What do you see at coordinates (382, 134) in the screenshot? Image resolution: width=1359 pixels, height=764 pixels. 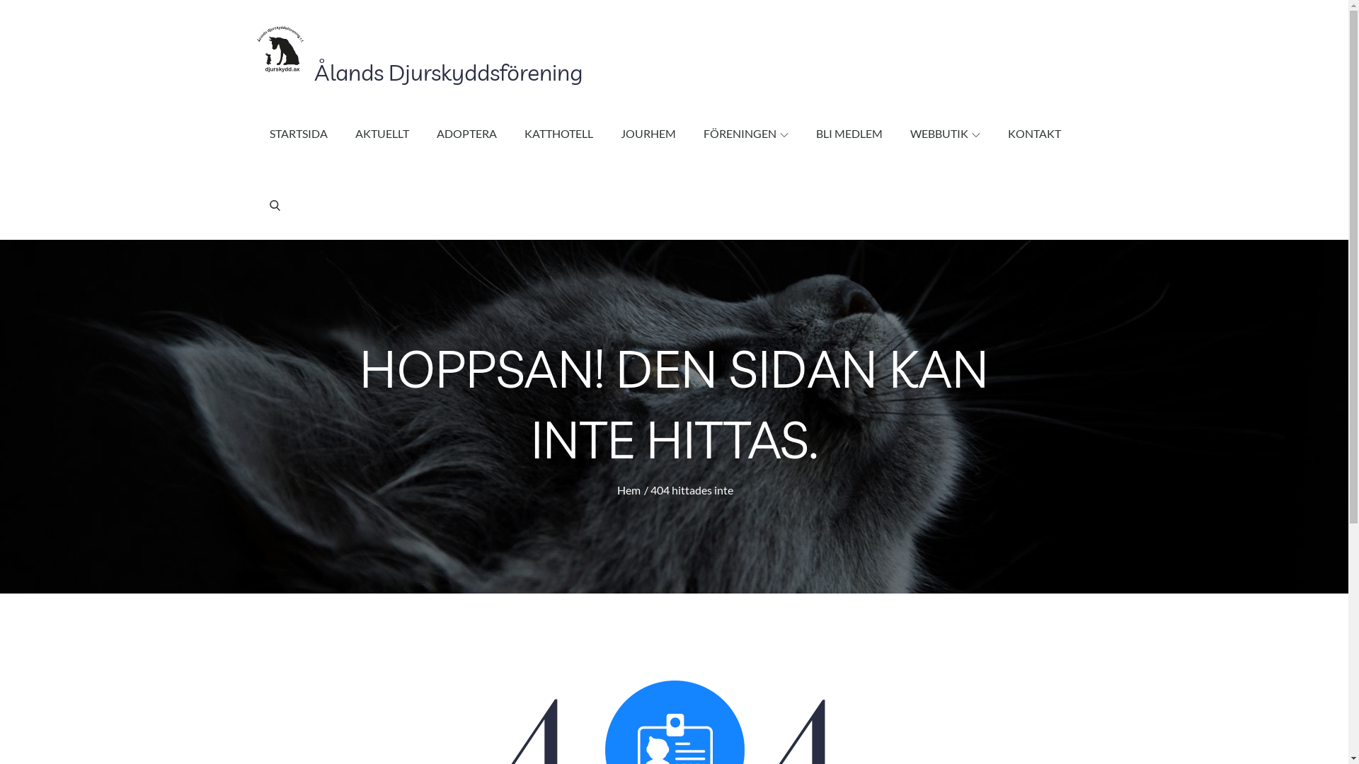 I see `AKTUELLT` at bounding box center [382, 134].